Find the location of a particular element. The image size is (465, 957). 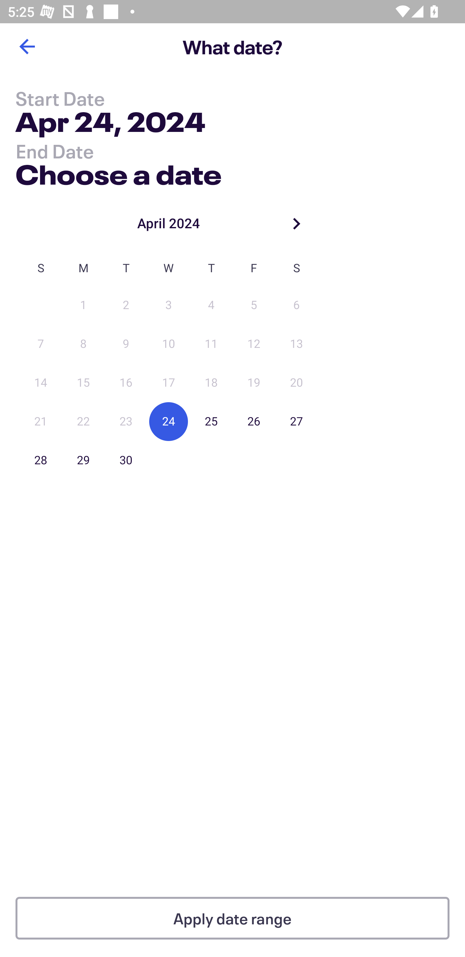

23 23 April 2024 is located at coordinates (126, 422).